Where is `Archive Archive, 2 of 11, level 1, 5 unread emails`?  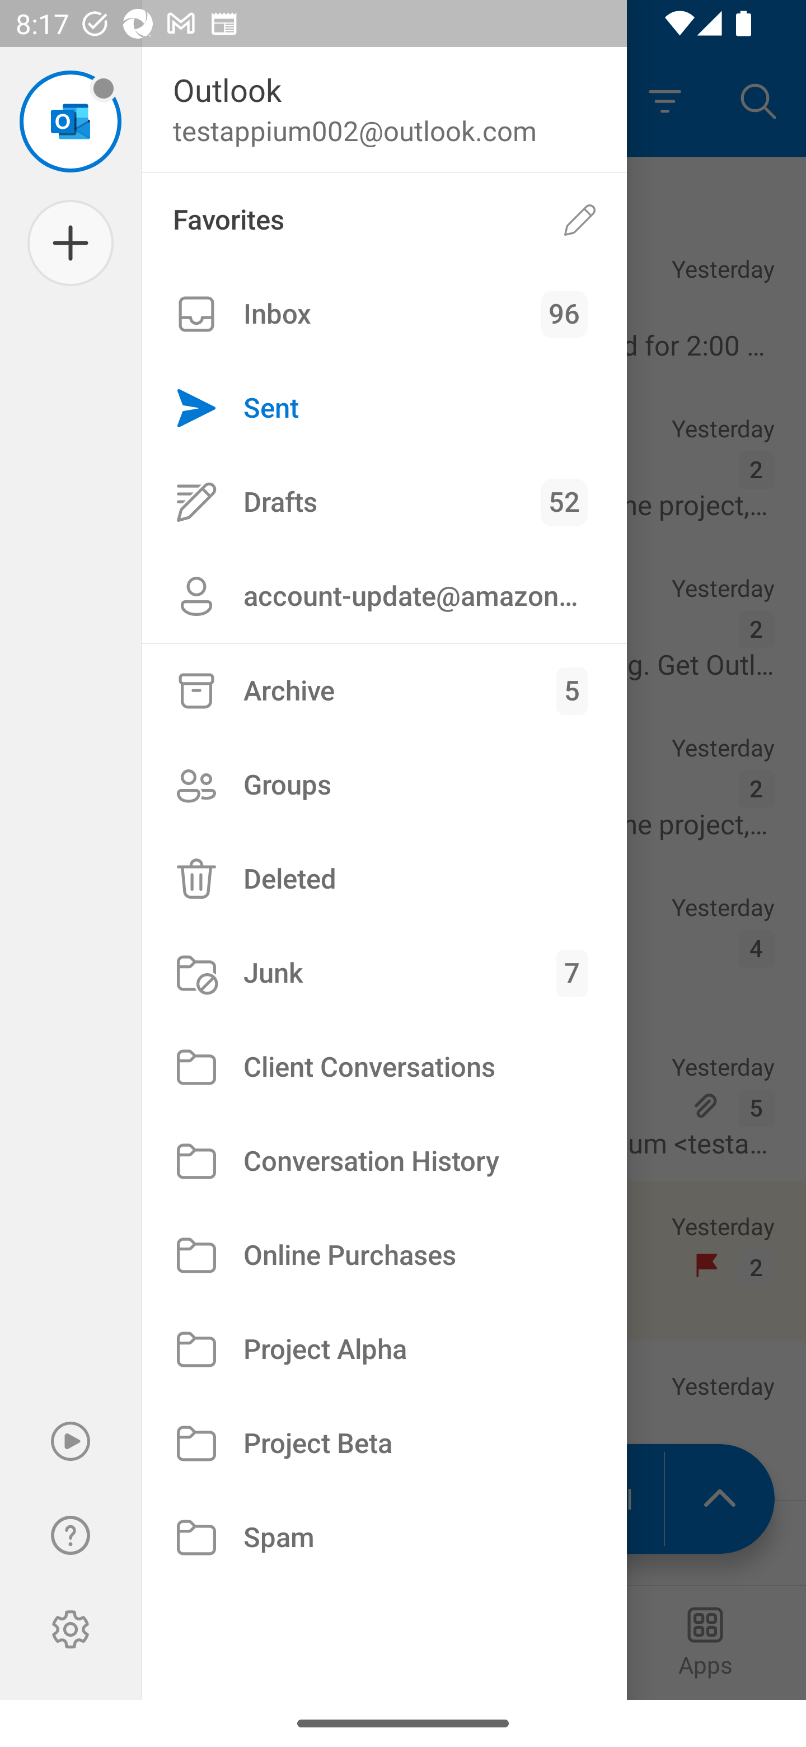
Archive Archive, 2 of 11, level 1, 5 unread emails is located at coordinates (384, 691).